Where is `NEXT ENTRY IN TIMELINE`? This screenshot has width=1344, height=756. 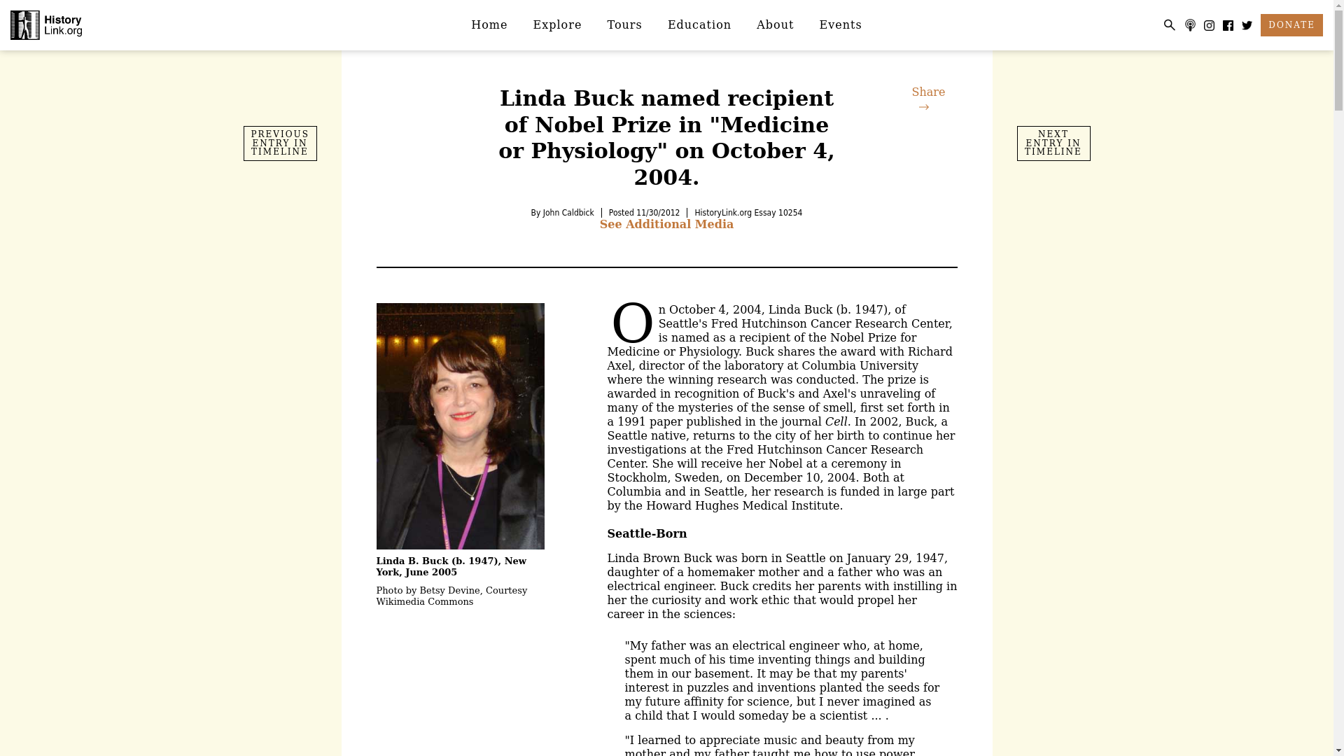
NEXT ENTRY IN TIMELINE is located at coordinates (1053, 143).